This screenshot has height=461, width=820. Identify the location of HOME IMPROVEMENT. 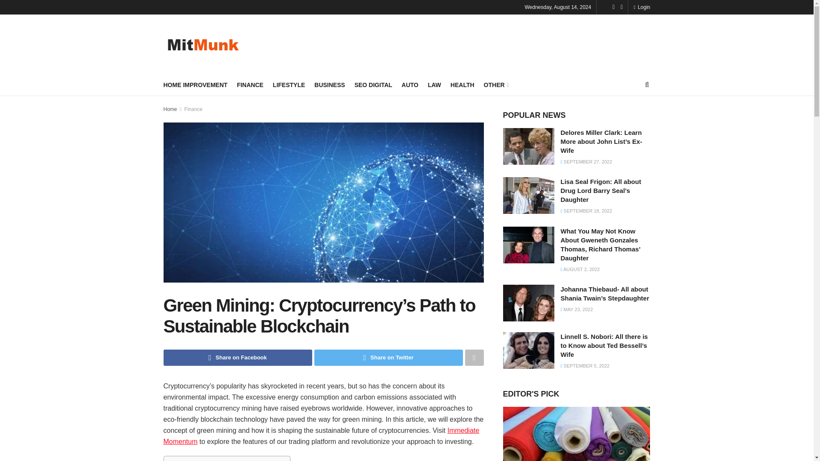
(195, 85).